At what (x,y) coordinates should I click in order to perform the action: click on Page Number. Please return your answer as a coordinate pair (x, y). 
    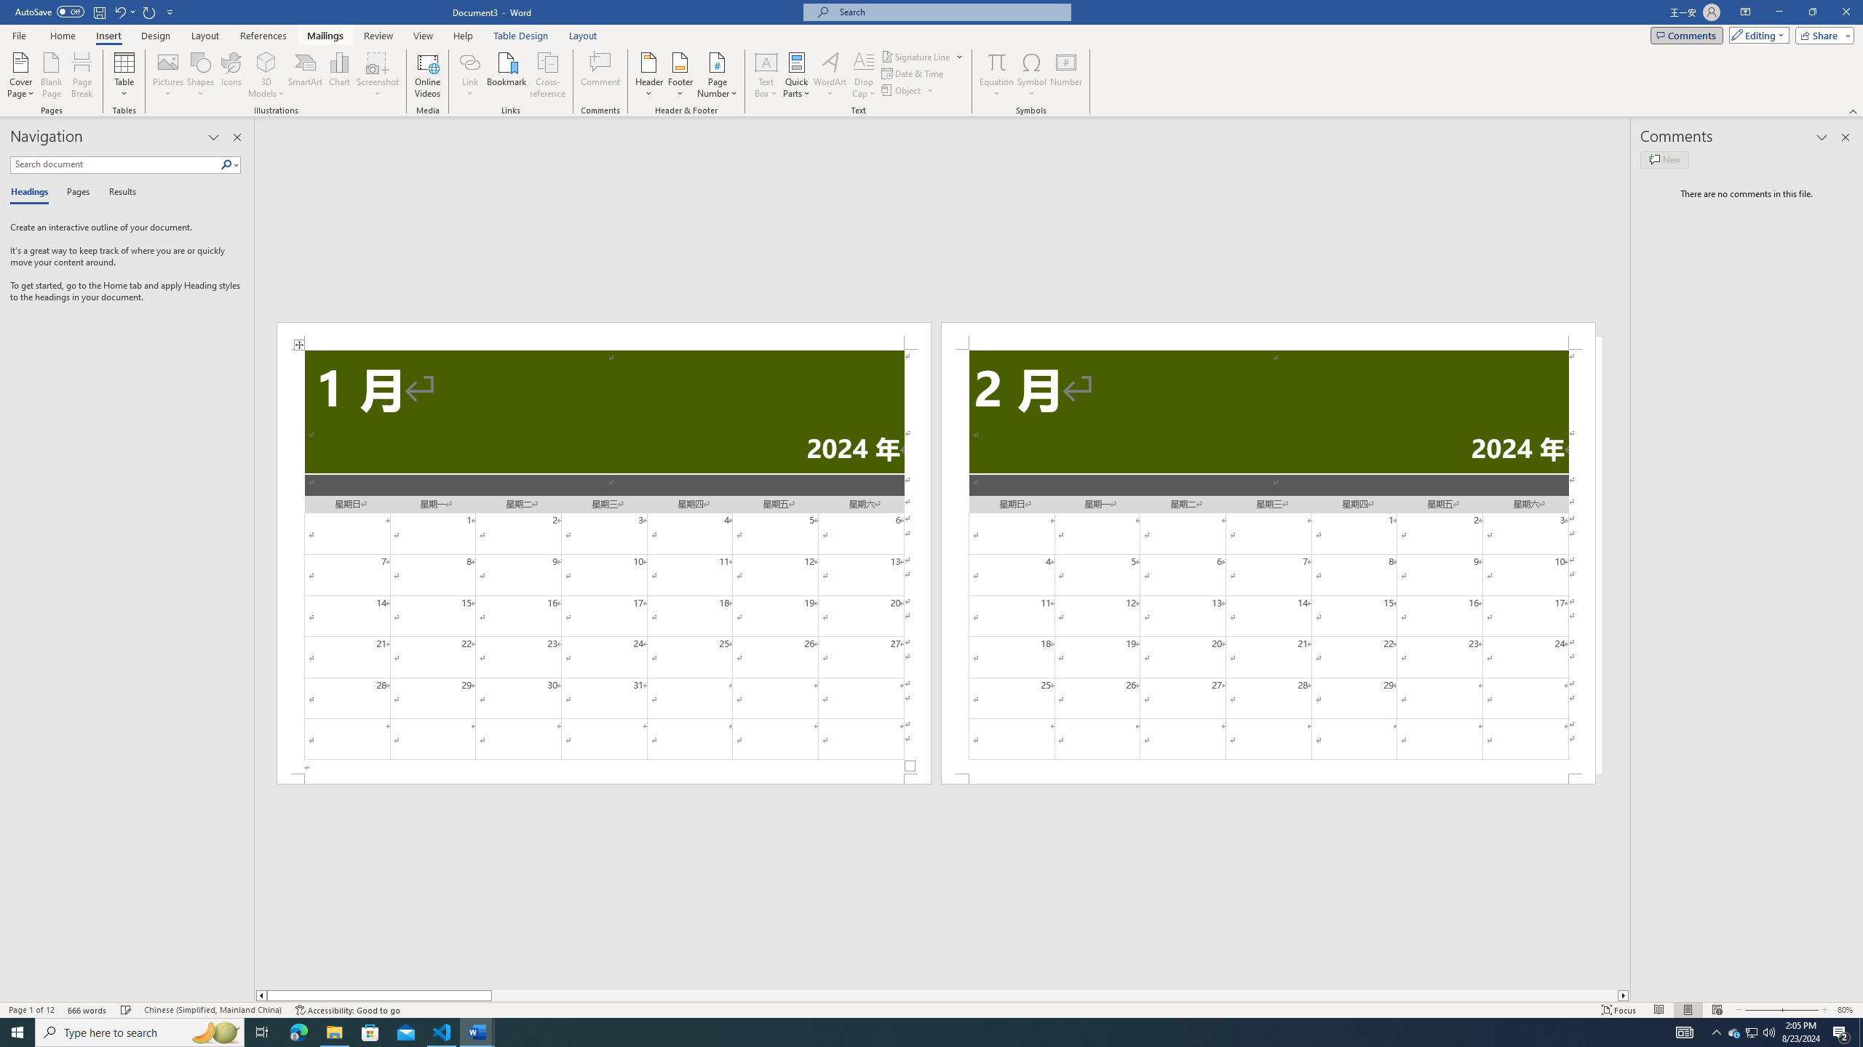
    Looking at the image, I should click on (717, 75).